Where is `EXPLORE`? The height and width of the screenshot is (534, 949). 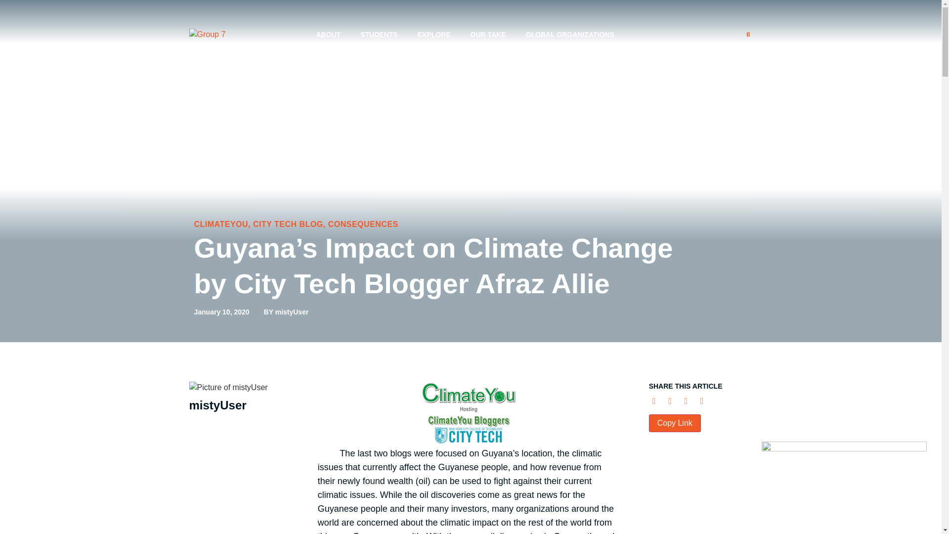 EXPLORE is located at coordinates (434, 35).